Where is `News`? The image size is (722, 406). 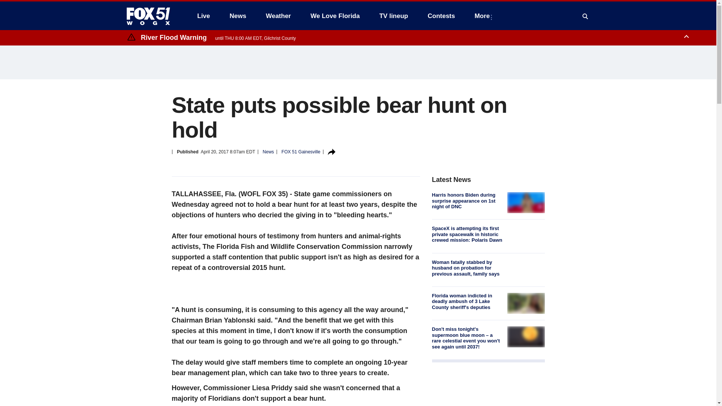
News is located at coordinates (238, 16).